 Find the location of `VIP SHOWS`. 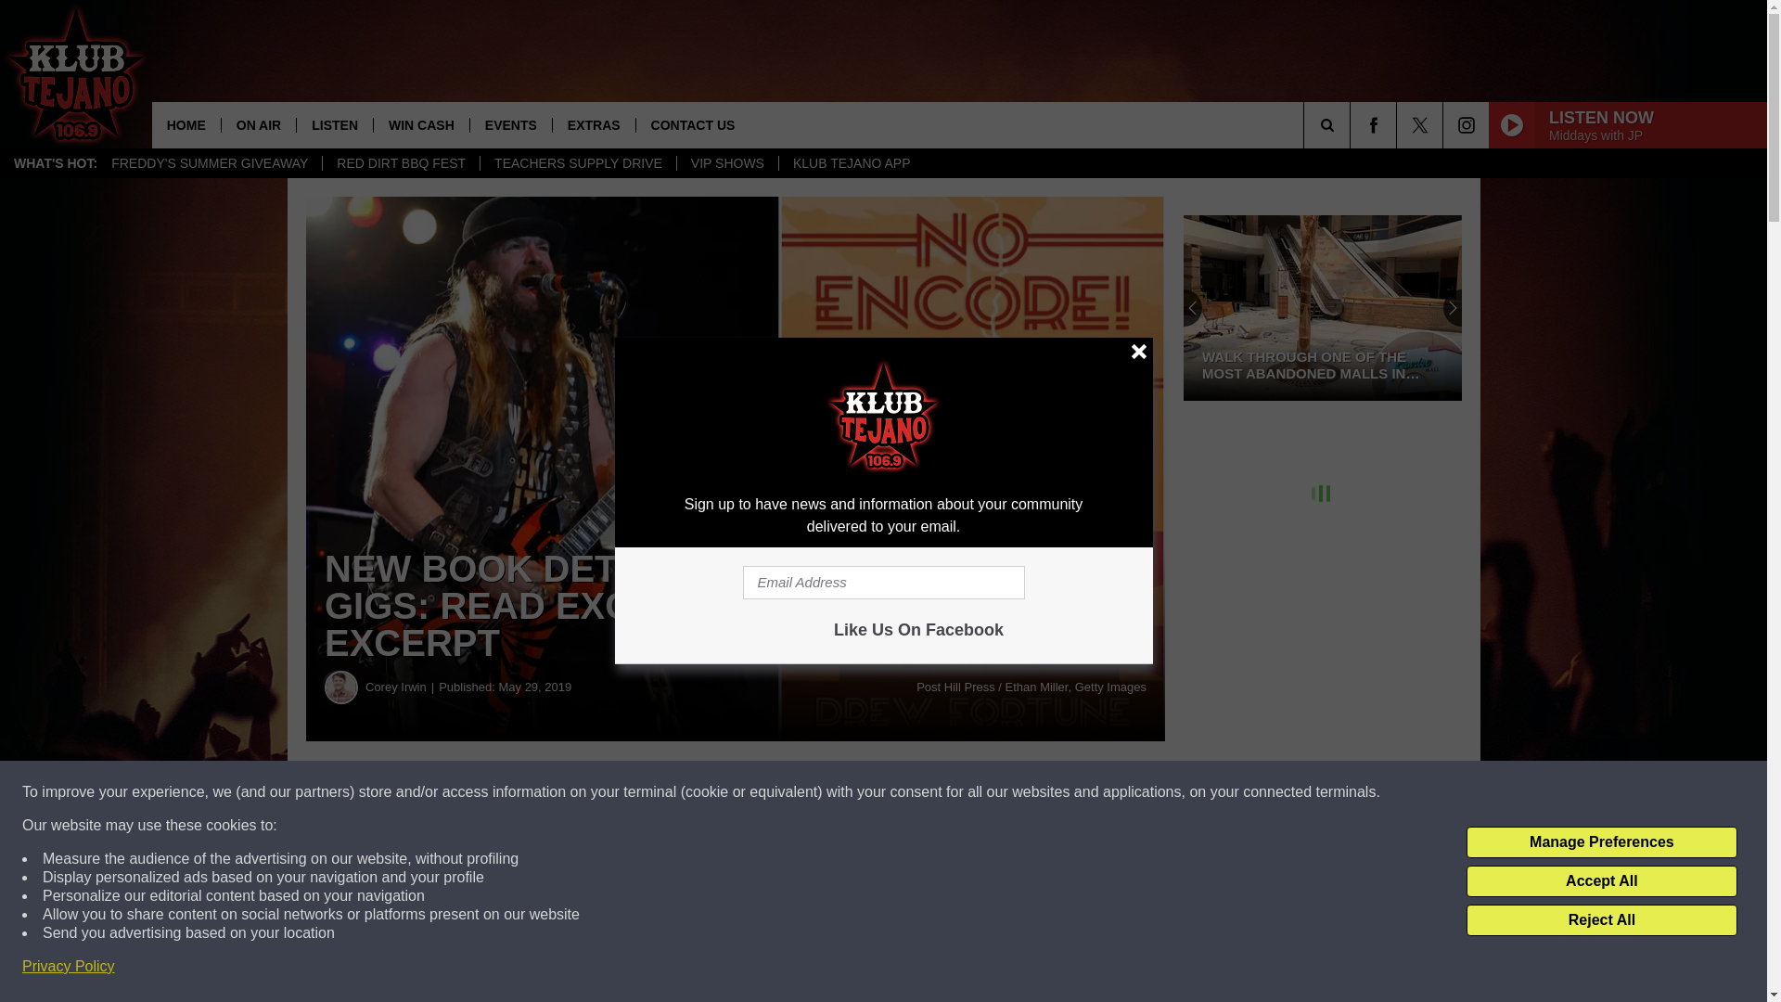

VIP SHOWS is located at coordinates (727, 163).